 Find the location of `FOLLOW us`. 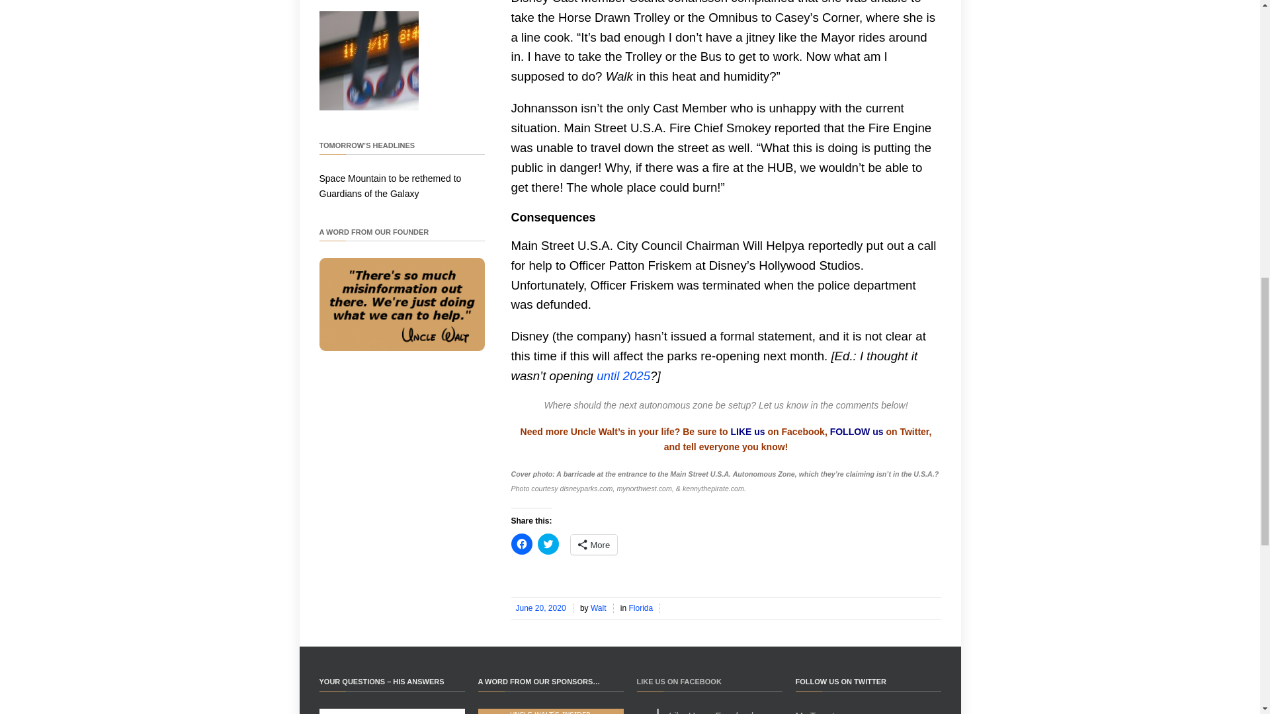

FOLLOW us is located at coordinates (857, 431).